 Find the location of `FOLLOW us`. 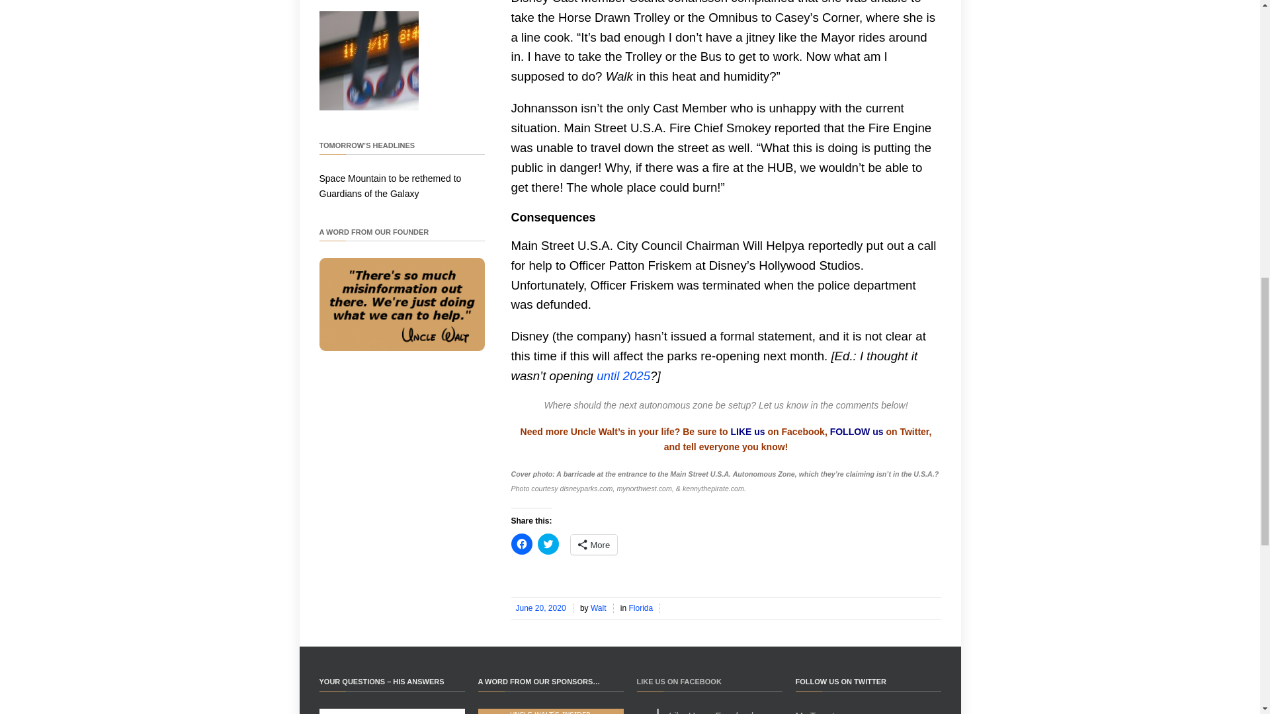

FOLLOW us is located at coordinates (857, 431).